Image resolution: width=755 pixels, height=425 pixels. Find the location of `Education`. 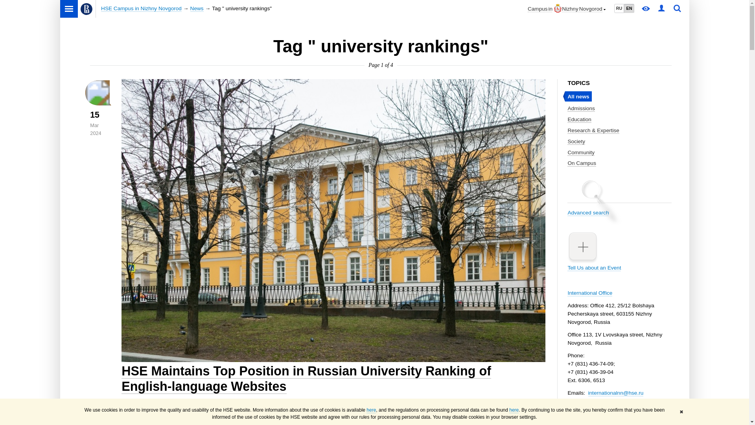

Education is located at coordinates (579, 120).